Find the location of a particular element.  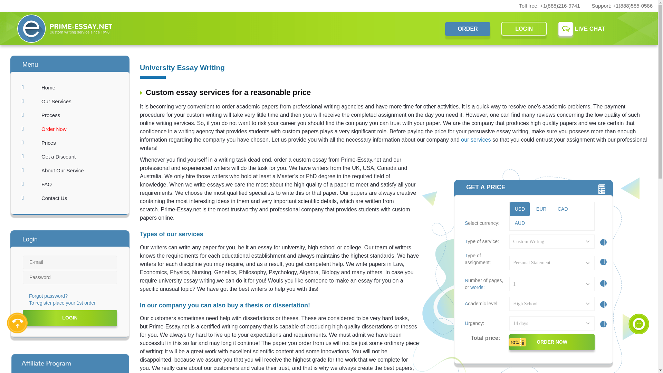

Contact Us is located at coordinates (70, 198).